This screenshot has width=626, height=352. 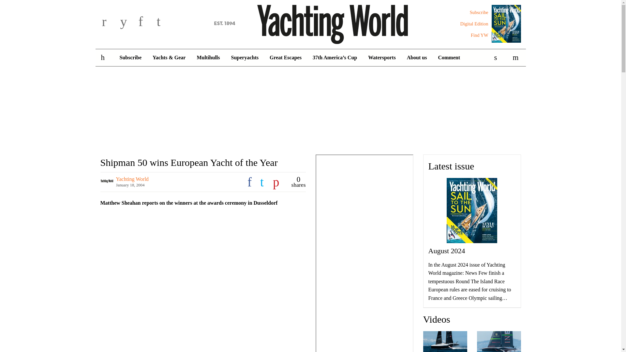 What do you see at coordinates (132, 179) in the screenshot?
I see `Yachting World's Profile` at bounding box center [132, 179].